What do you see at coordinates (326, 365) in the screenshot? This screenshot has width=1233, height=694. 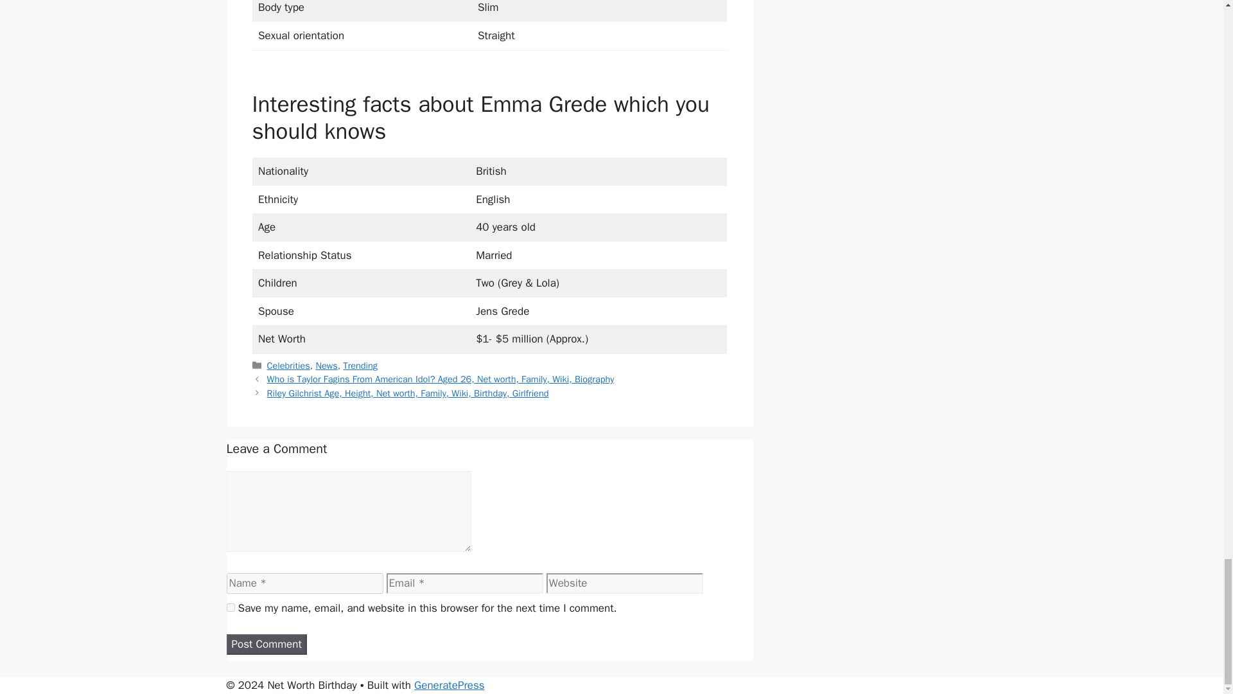 I see `News` at bounding box center [326, 365].